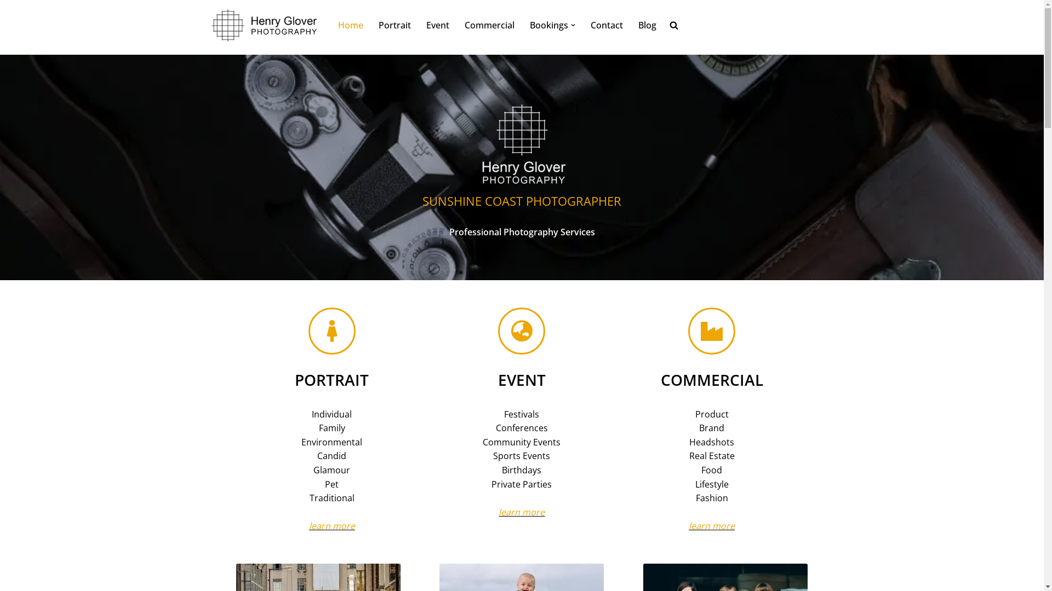 The image size is (1052, 591). Describe the element at coordinates (647, 25) in the screenshot. I see `Blog` at that location.